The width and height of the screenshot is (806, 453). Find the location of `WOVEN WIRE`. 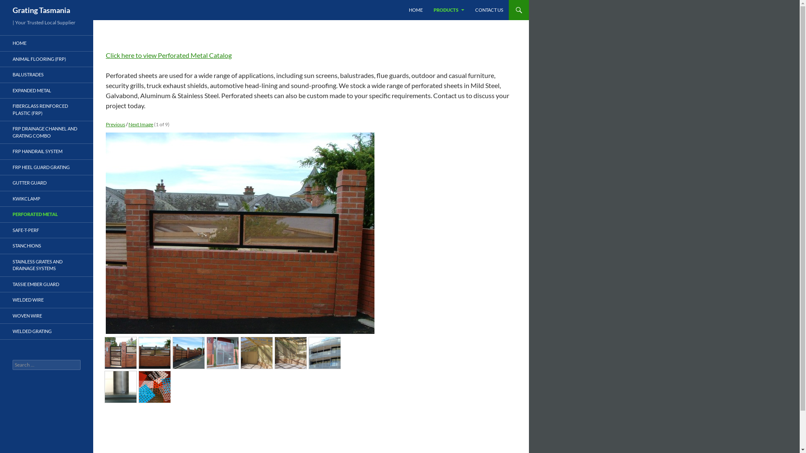

WOVEN WIRE is located at coordinates (47, 315).